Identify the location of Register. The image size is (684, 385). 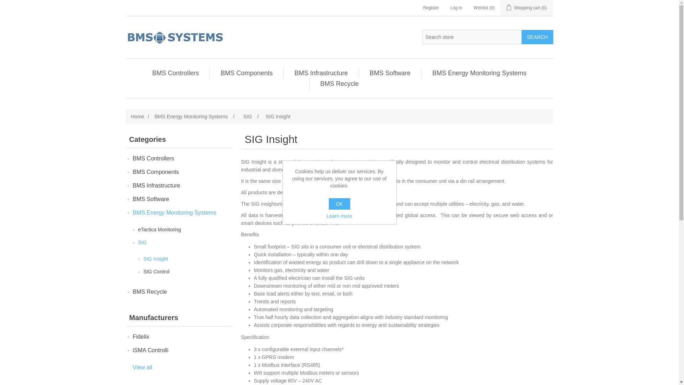
(431, 8).